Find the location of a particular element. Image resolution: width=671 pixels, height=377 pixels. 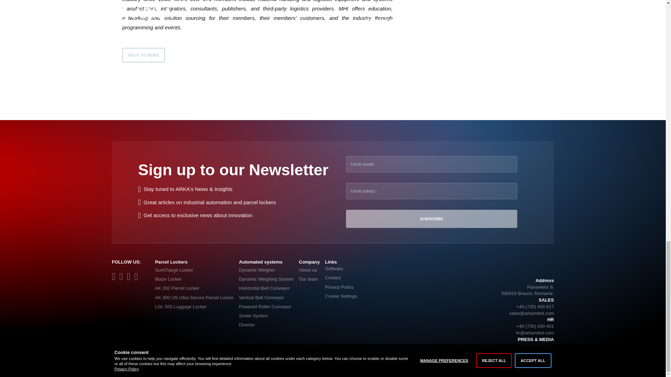

Privacy Policy is located at coordinates (341, 289).